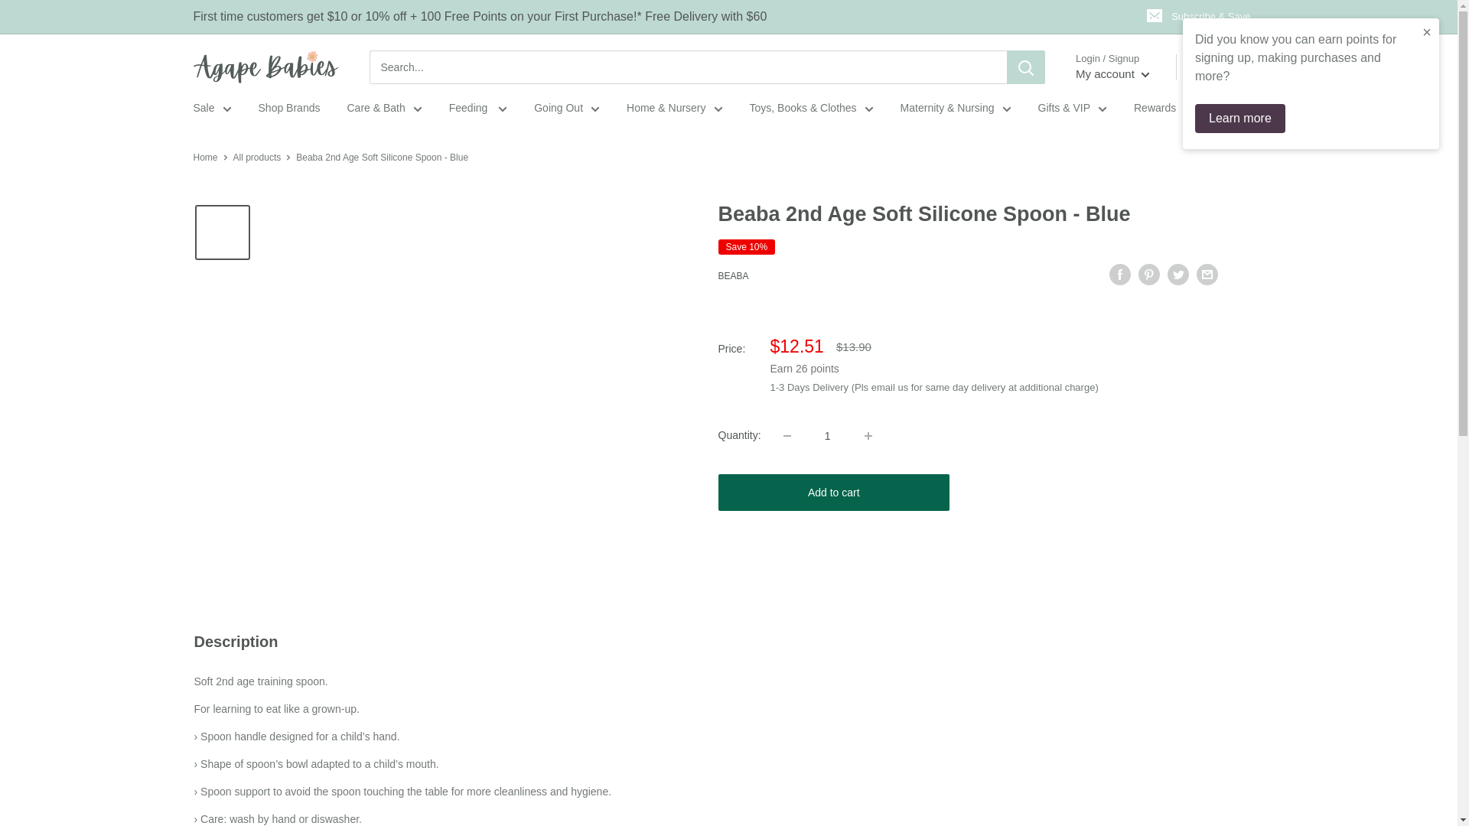 This screenshot has width=1469, height=826. I want to click on Decrease quantity by 1, so click(787, 435).